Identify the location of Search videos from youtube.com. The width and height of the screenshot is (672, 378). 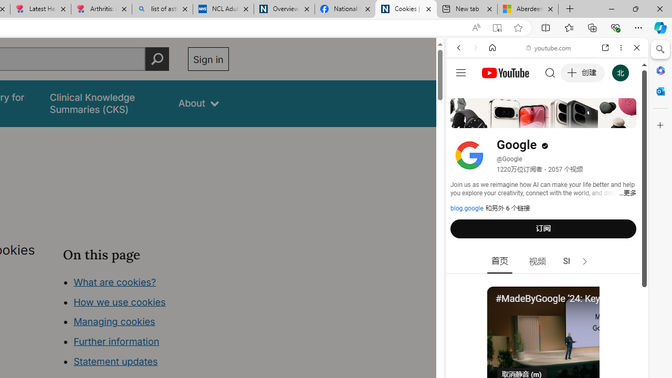
(528, 345).